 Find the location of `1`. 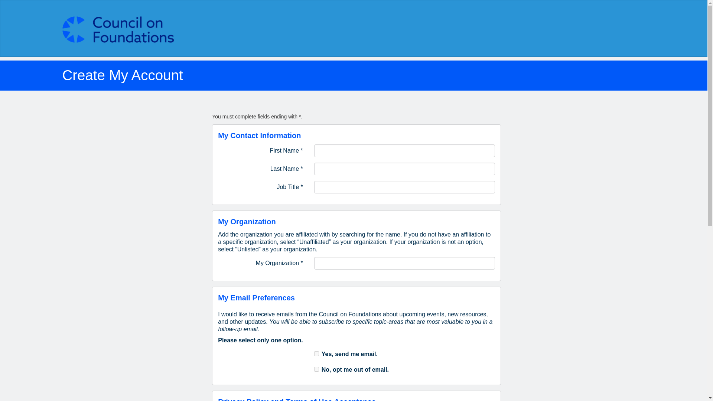

1 is located at coordinates (316, 369).